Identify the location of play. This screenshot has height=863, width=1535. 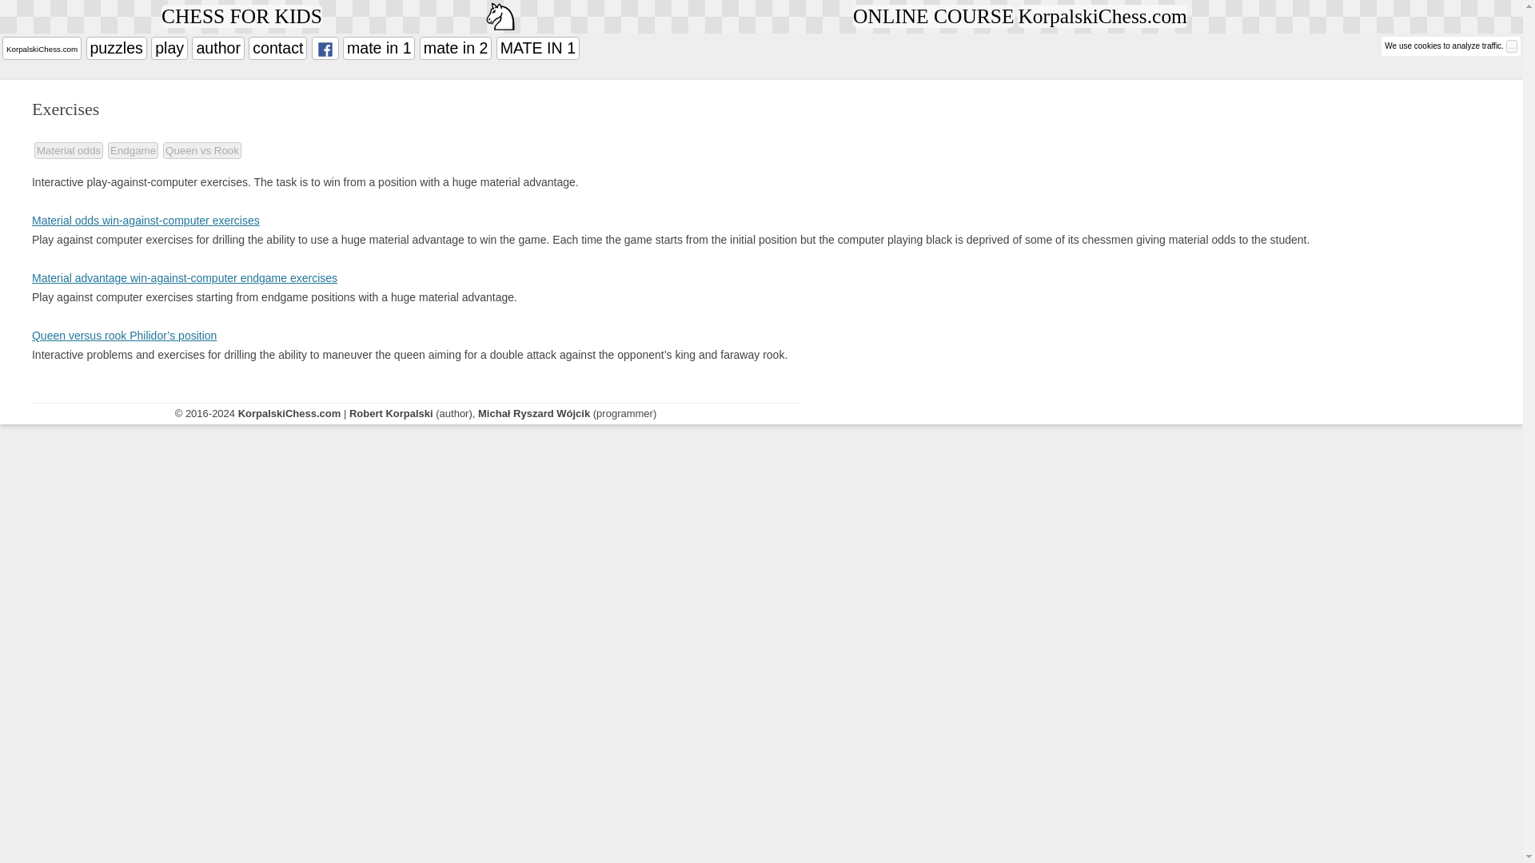
(169, 48).